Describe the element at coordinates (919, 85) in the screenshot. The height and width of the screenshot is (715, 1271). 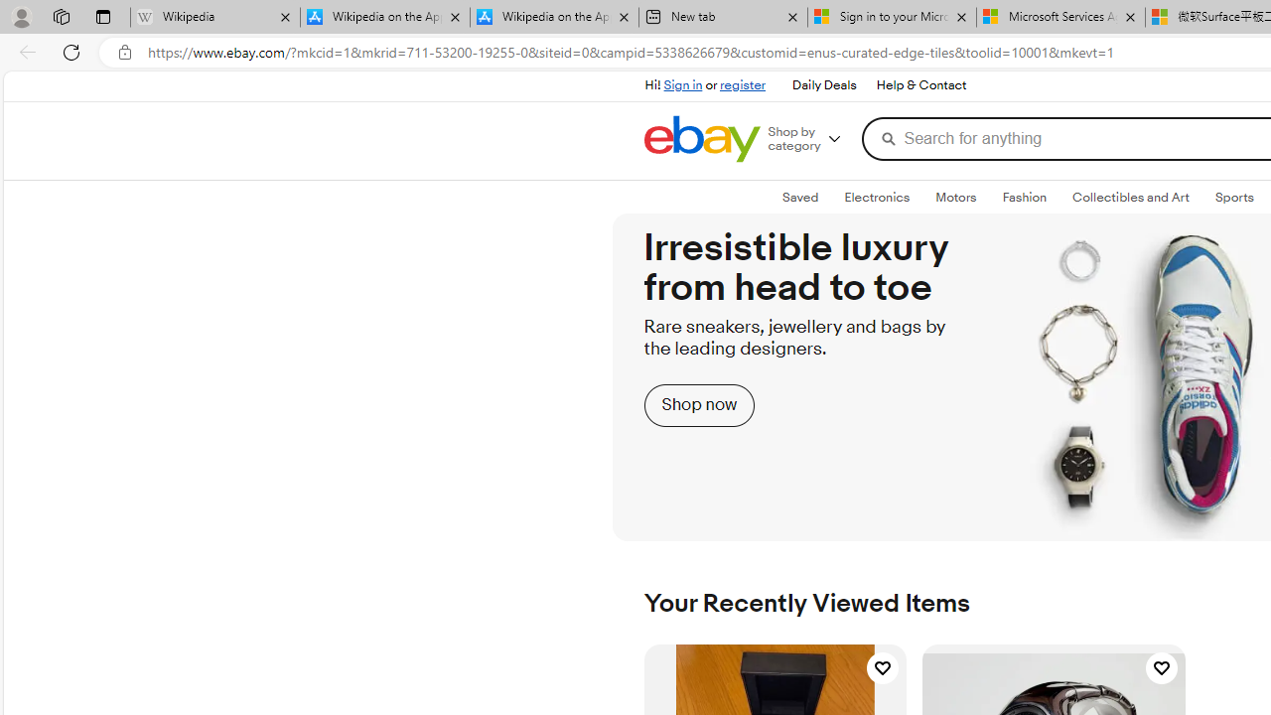
I see `Help & Contact` at that location.